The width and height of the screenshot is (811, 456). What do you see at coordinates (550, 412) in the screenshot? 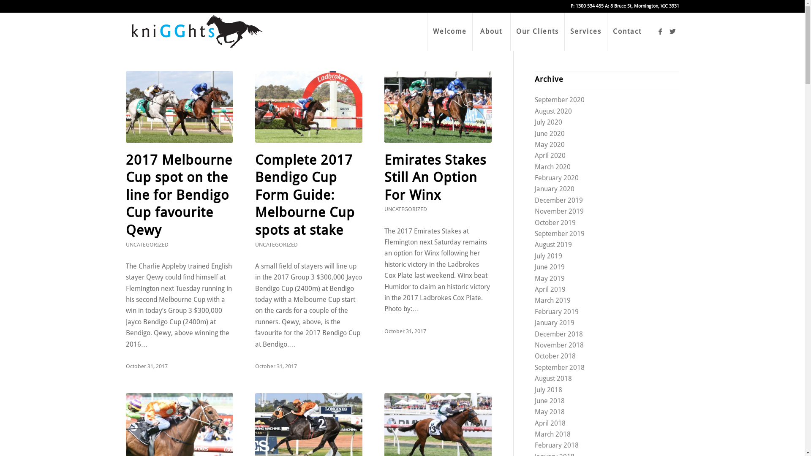
I see `May 2018` at bounding box center [550, 412].